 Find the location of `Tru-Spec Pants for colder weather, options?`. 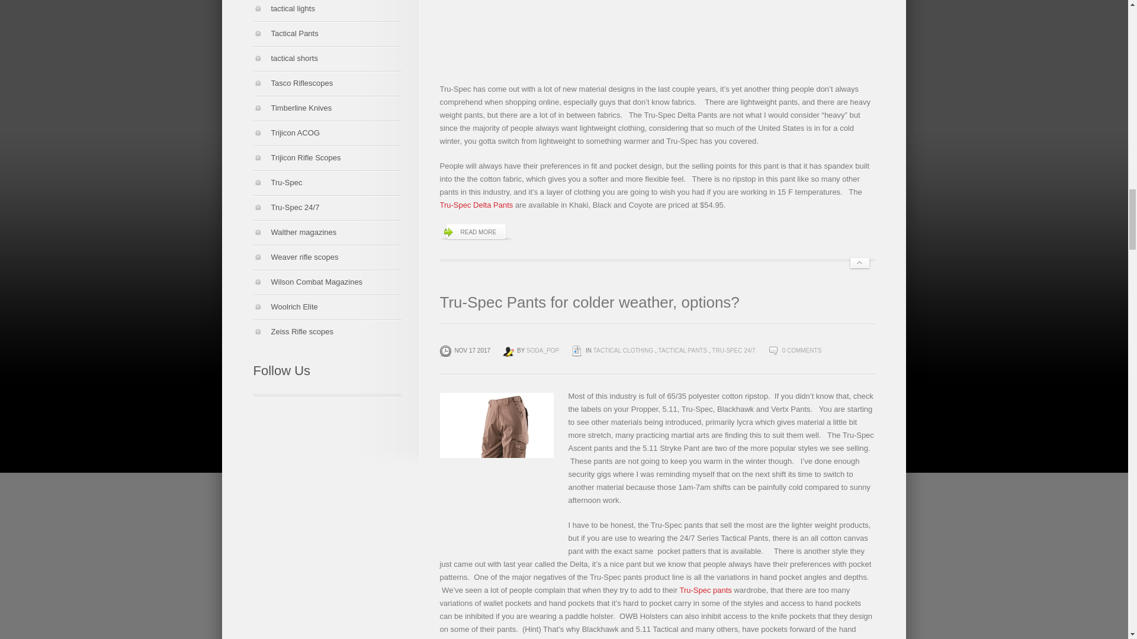

Tru-Spec Pants for colder weather, options? is located at coordinates (589, 302).